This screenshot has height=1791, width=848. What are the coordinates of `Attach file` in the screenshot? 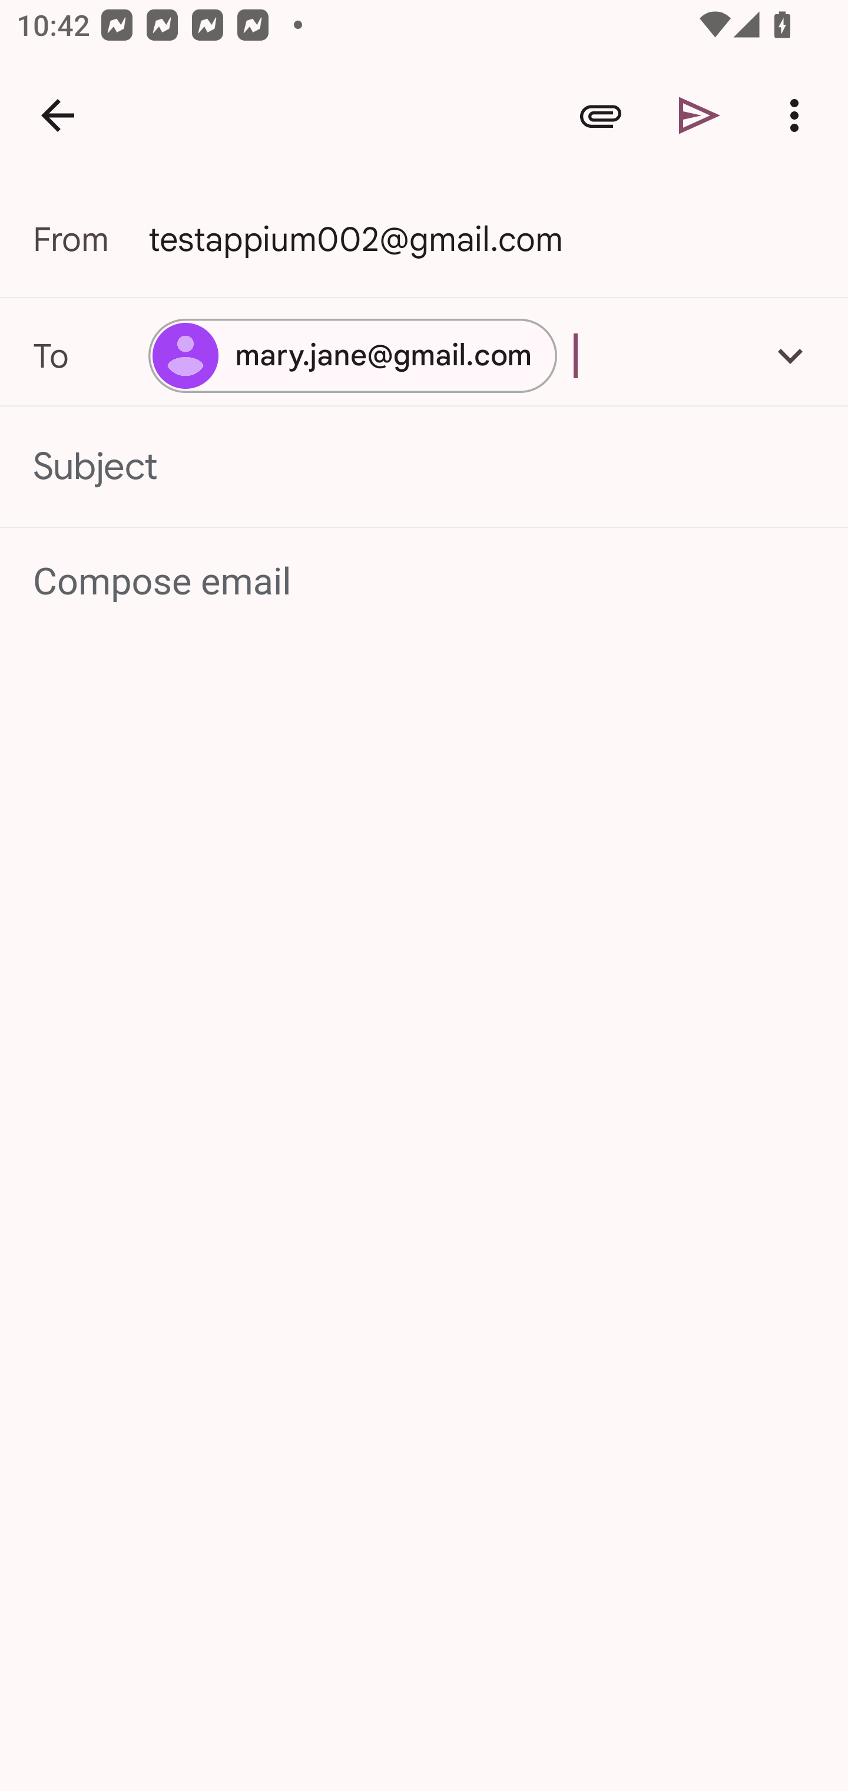 It's located at (601, 115).